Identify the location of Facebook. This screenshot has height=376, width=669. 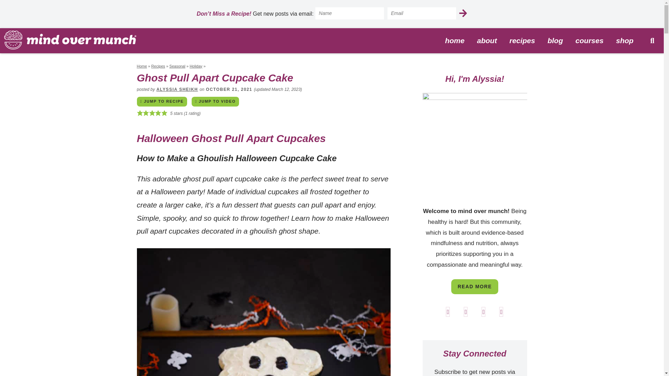
(484, 311).